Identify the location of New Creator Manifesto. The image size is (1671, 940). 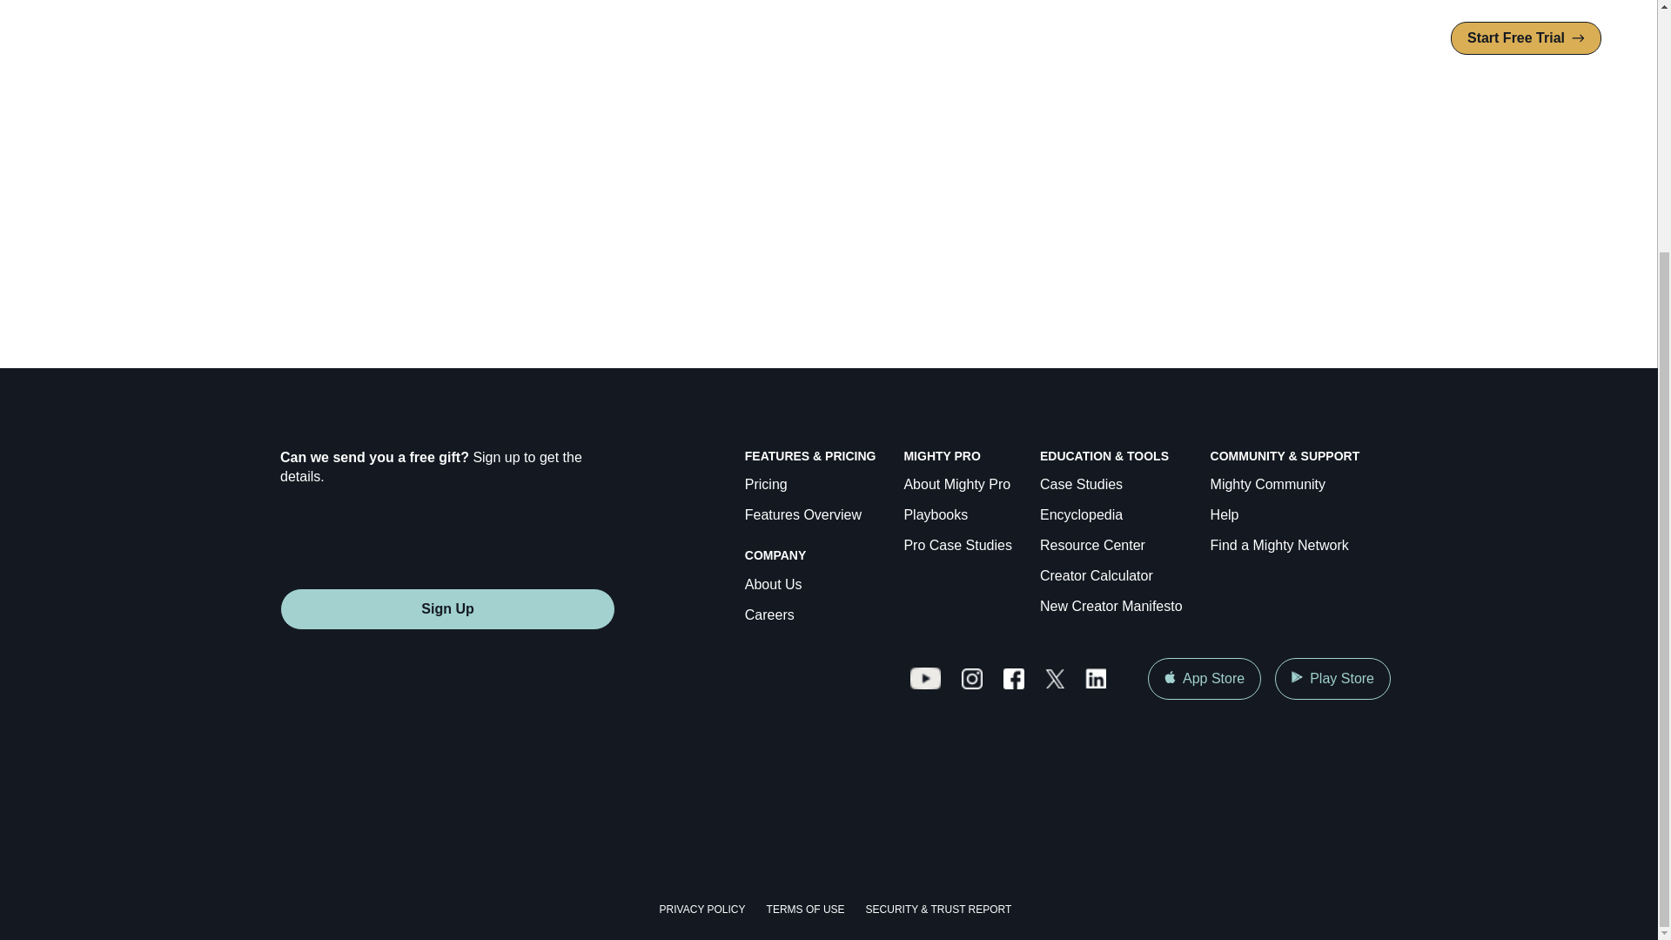
(1111, 606).